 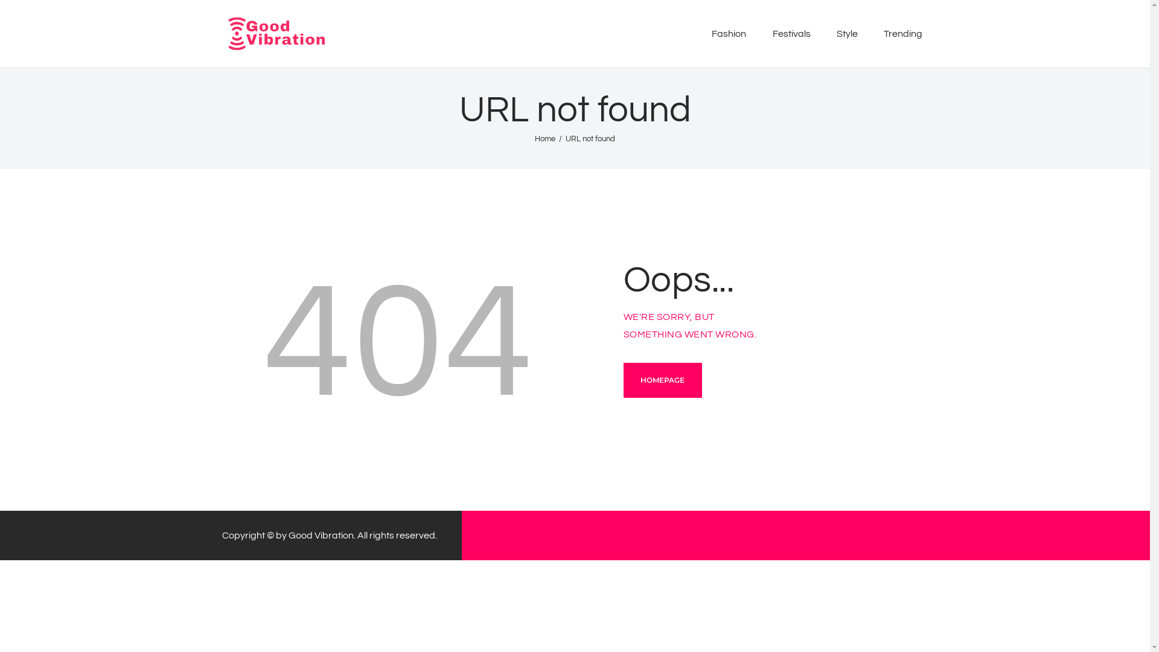 What do you see at coordinates (729, 34) in the screenshot?
I see `Fashion` at bounding box center [729, 34].